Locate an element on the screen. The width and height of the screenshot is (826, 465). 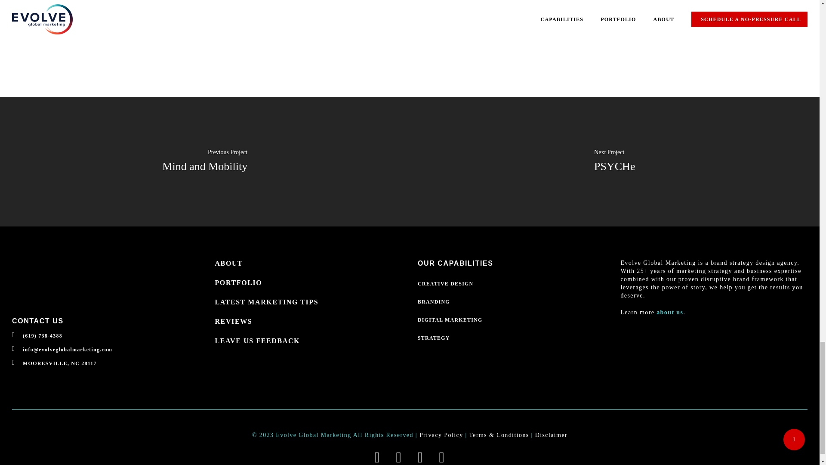
STRATEGY is located at coordinates (511, 338).